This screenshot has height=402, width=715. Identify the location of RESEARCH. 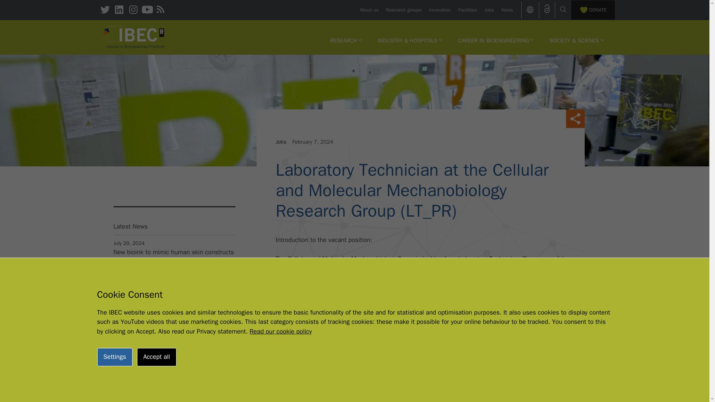
(346, 40).